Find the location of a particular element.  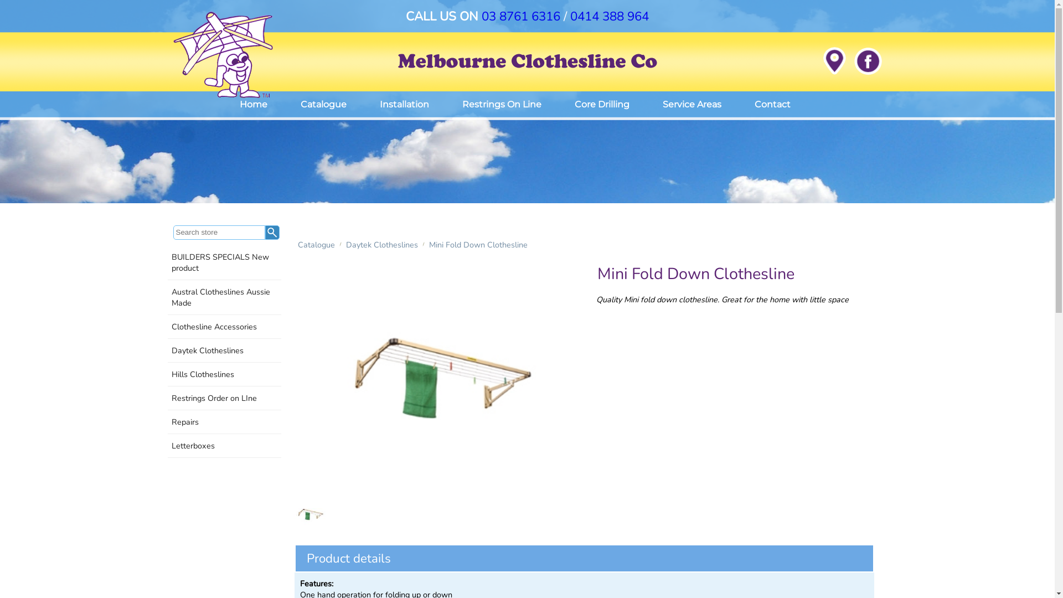

Installation is located at coordinates (404, 104).